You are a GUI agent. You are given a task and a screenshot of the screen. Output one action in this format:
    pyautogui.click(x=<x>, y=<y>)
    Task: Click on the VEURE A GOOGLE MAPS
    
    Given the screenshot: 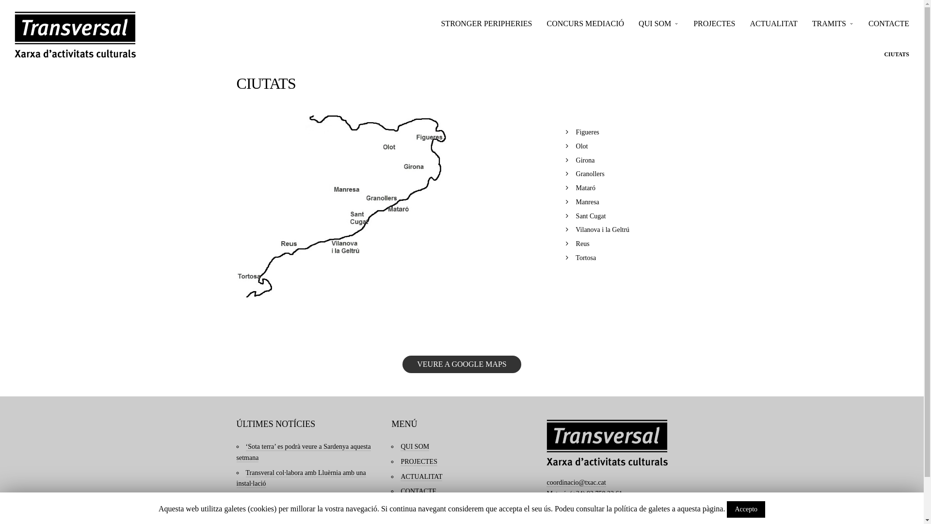 What is the action you would take?
    pyautogui.click(x=462, y=364)
    